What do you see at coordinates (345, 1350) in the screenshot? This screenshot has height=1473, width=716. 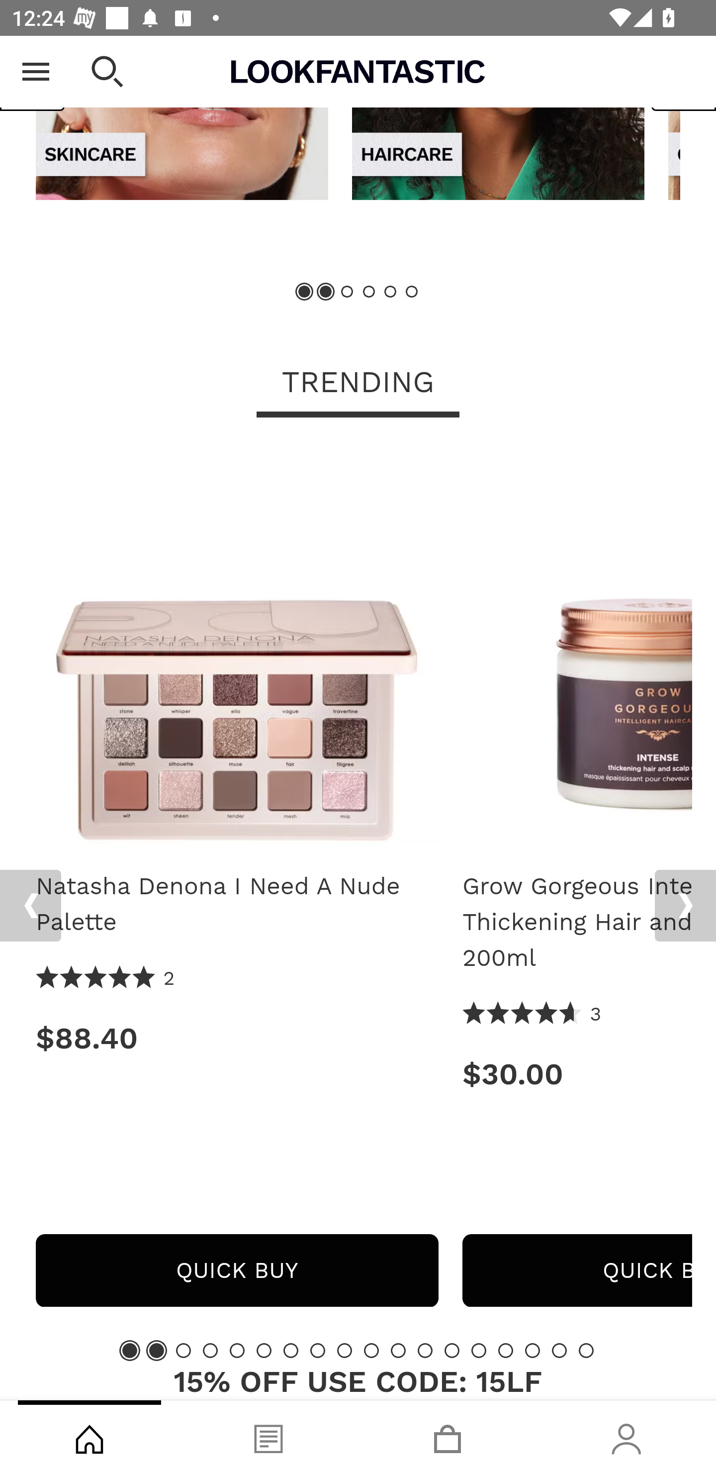 I see `Slide 9` at bounding box center [345, 1350].